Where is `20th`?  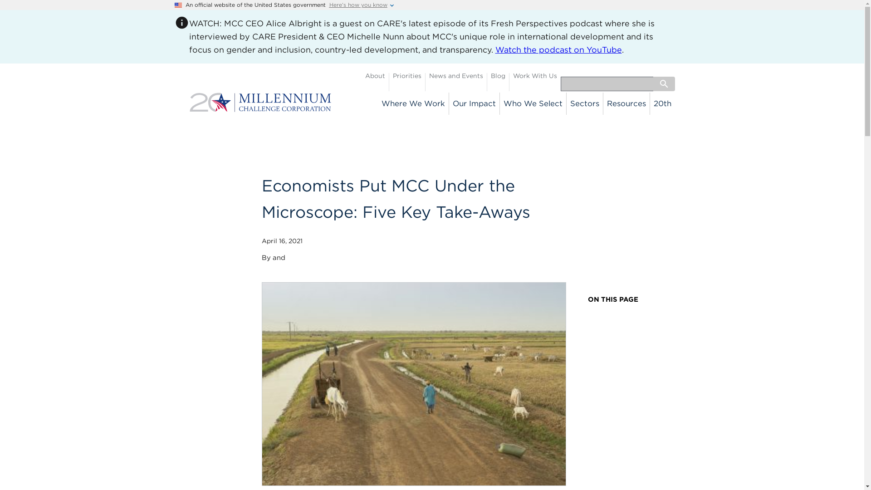 20th is located at coordinates (662, 103).